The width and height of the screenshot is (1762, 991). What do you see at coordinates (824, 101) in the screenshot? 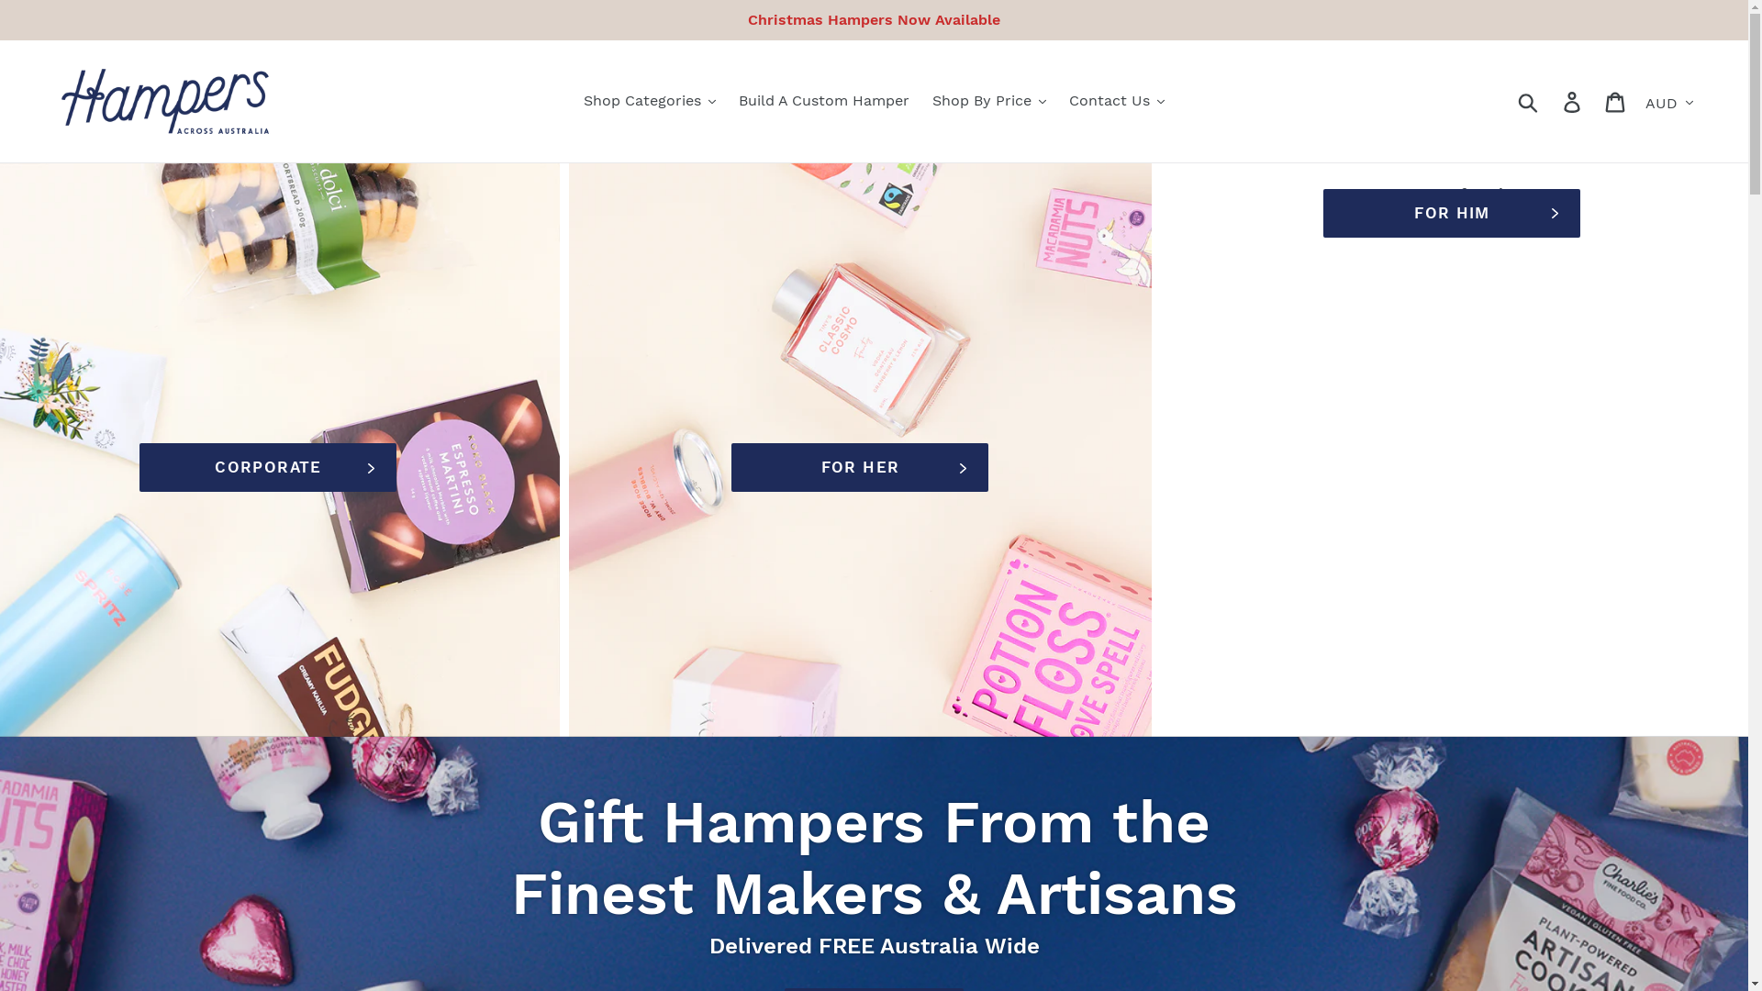
I see `Build A Custom Hamper` at bounding box center [824, 101].